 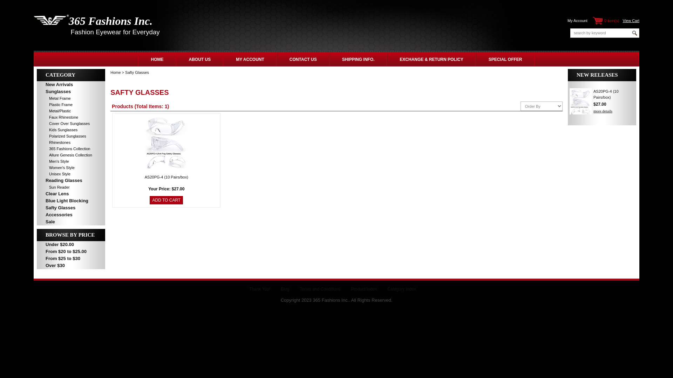 What do you see at coordinates (63, 124) in the screenshot?
I see `Cover Over Sunglasses` at bounding box center [63, 124].